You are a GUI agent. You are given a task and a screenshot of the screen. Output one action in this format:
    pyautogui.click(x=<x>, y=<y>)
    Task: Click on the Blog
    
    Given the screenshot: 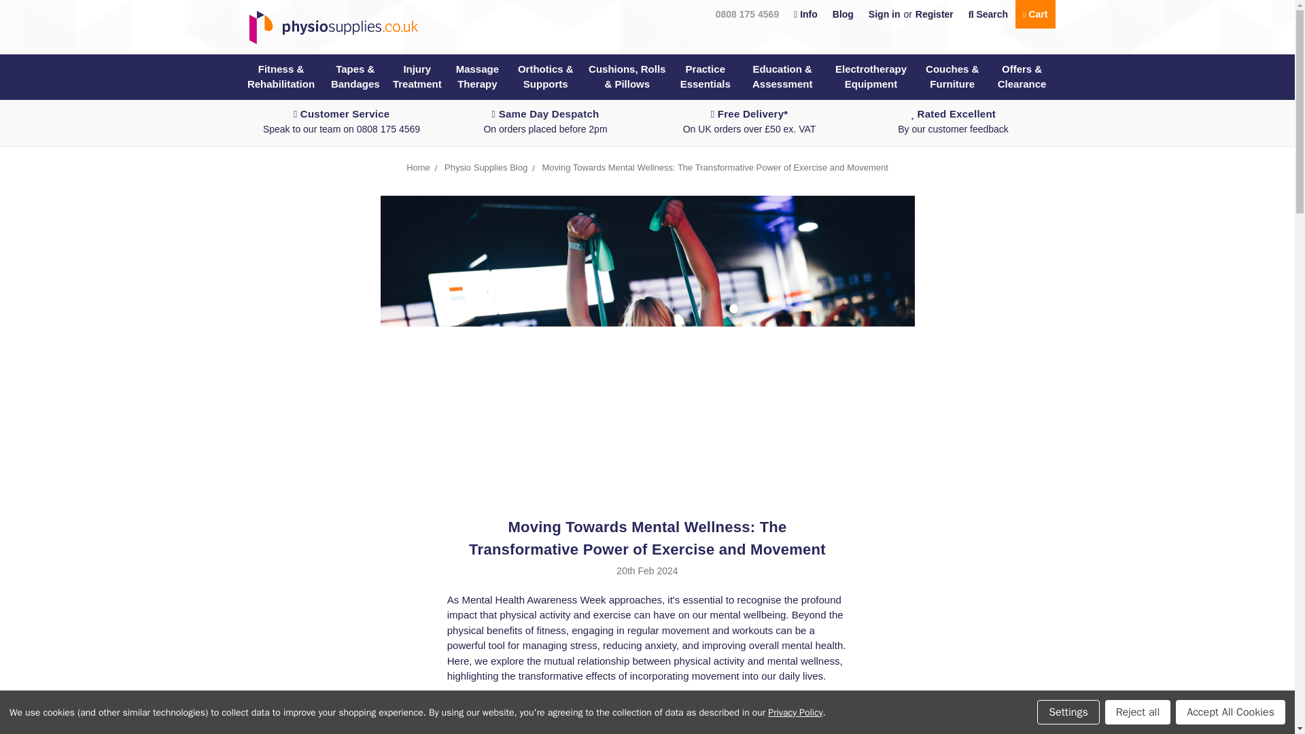 What is the action you would take?
    pyautogui.click(x=843, y=14)
    